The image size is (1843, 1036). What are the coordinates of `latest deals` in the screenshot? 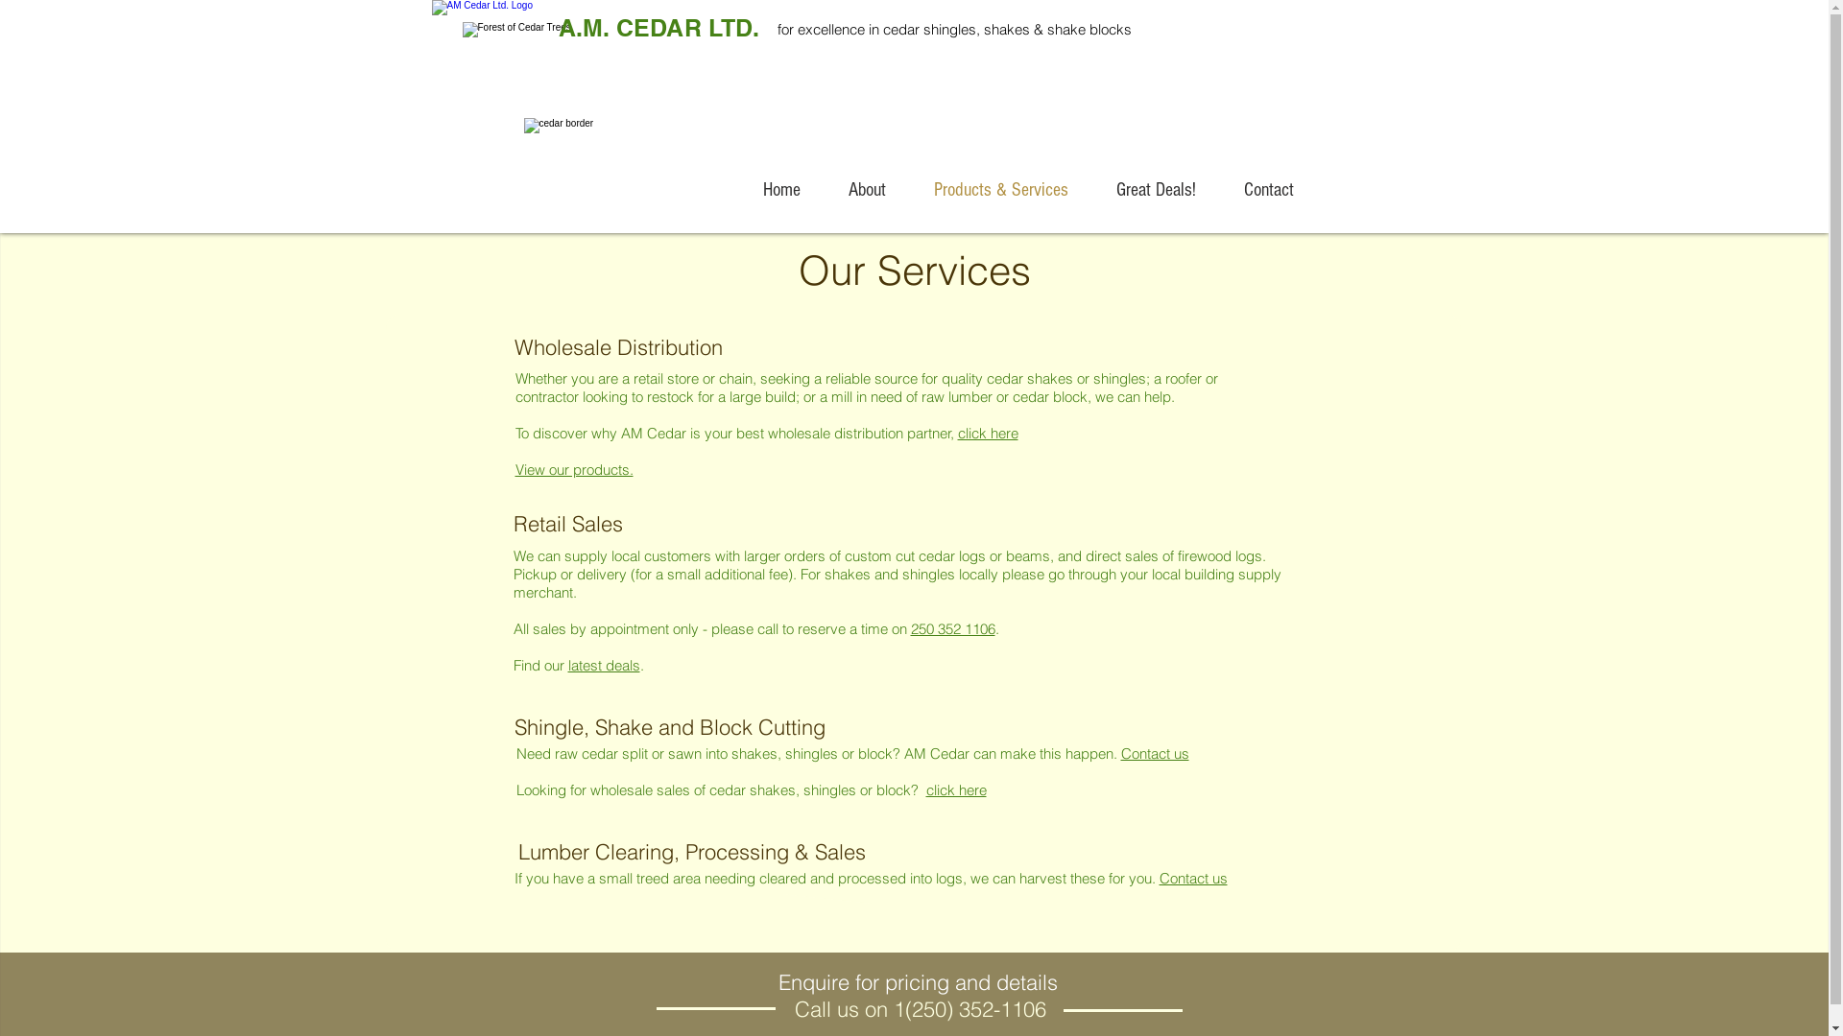 It's located at (605, 666).